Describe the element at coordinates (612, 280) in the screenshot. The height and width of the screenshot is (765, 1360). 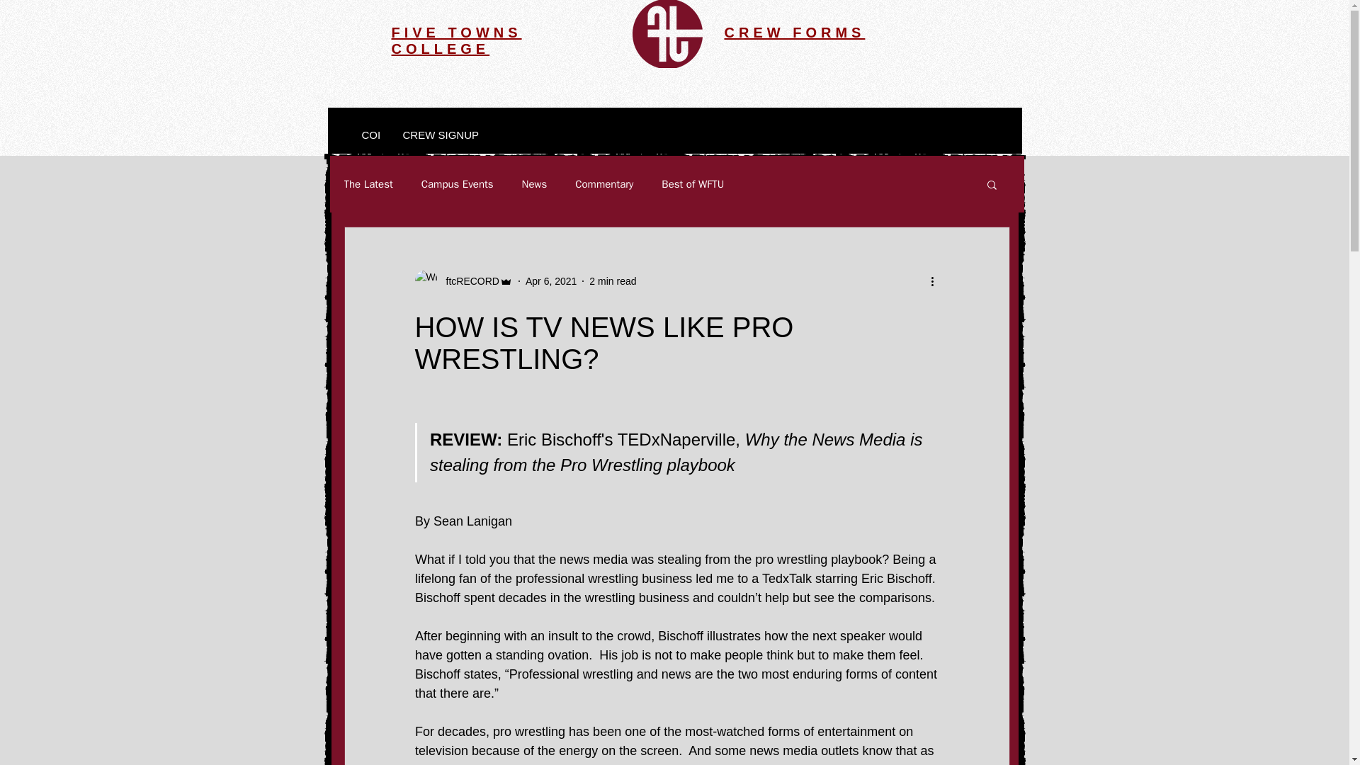
I see `2 min read` at that location.